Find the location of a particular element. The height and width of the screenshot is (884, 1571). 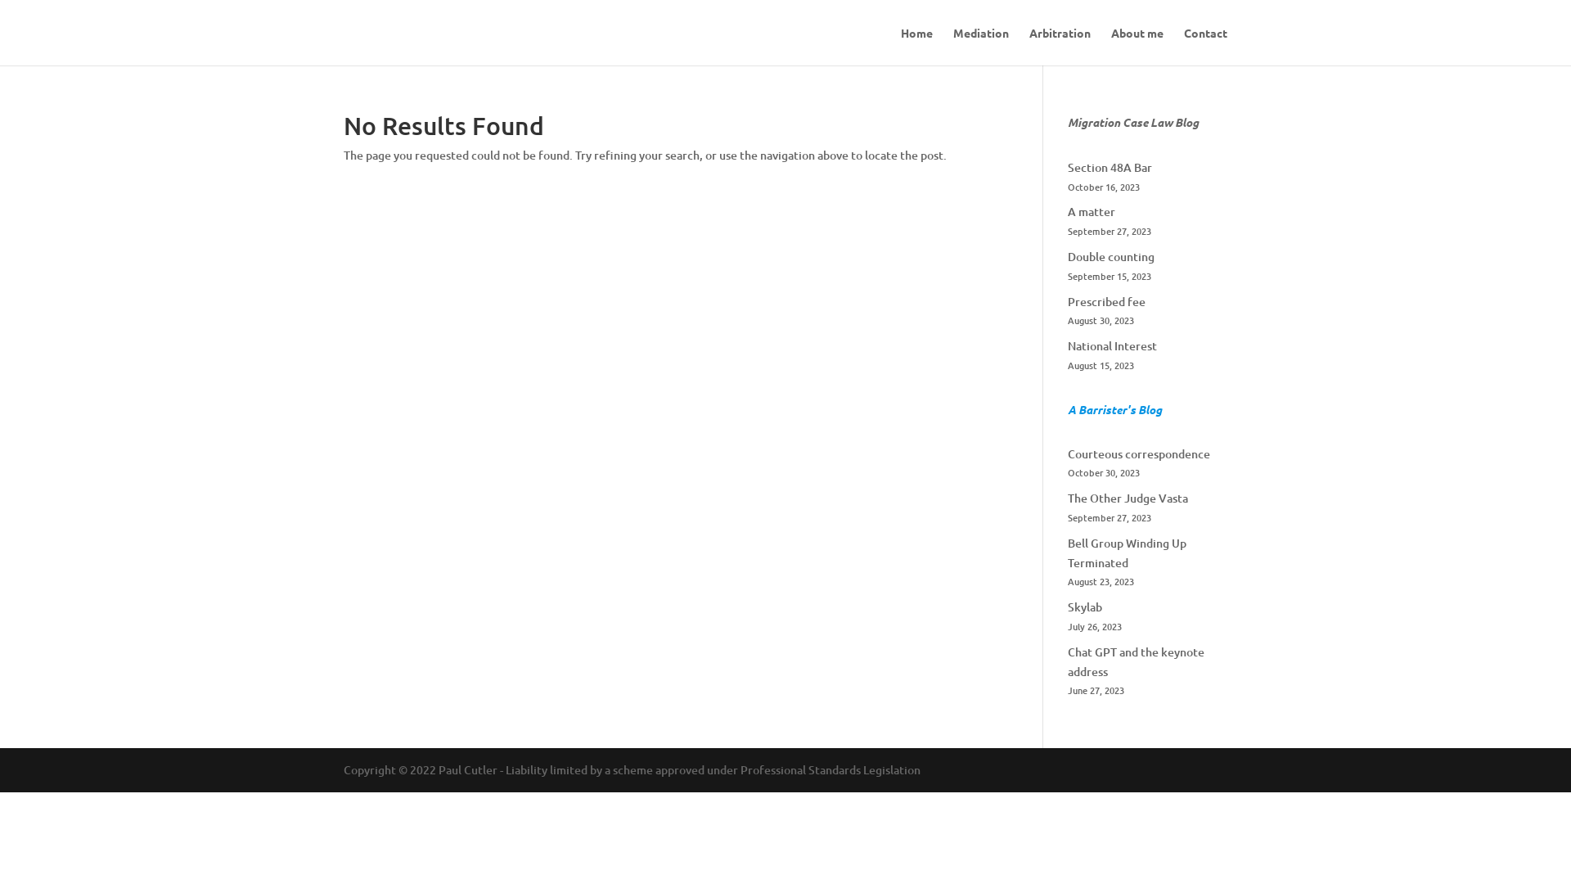

The Other Judge Vasta is located at coordinates (1128, 498).